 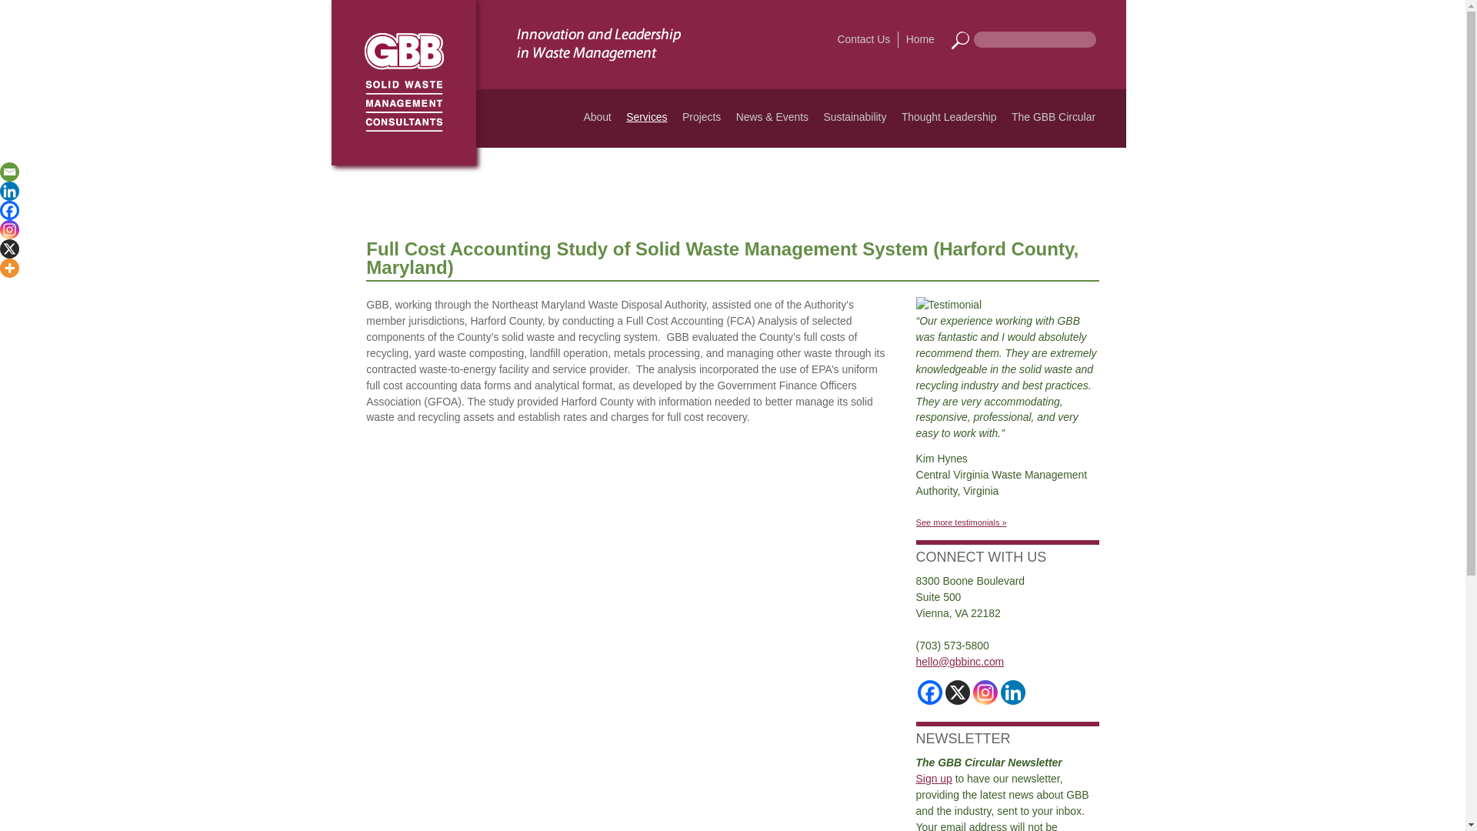 What do you see at coordinates (957, 692) in the screenshot?
I see `X` at bounding box center [957, 692].